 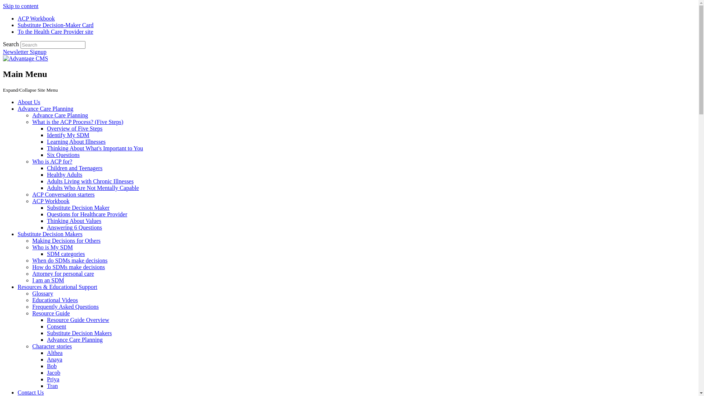 I want to click on When do SDMs make decisions, so click(x=70, y=260).